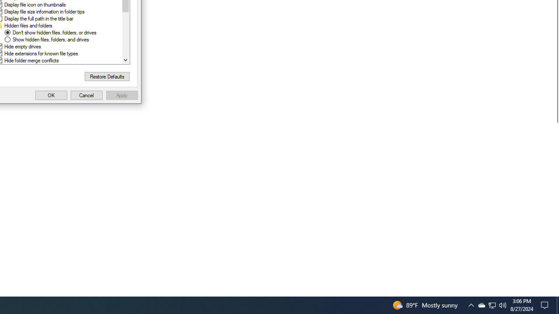 The width and height of the screenshot is (559, 314). What do you see at coordinates (41, 54) in the screenshot?
I see `Hide extensions for known file types` at bounding box center [41, 54].